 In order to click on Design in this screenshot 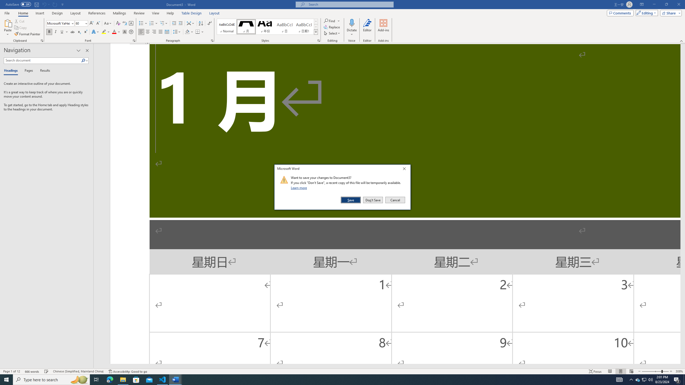, I will do `click(57, 13)`.